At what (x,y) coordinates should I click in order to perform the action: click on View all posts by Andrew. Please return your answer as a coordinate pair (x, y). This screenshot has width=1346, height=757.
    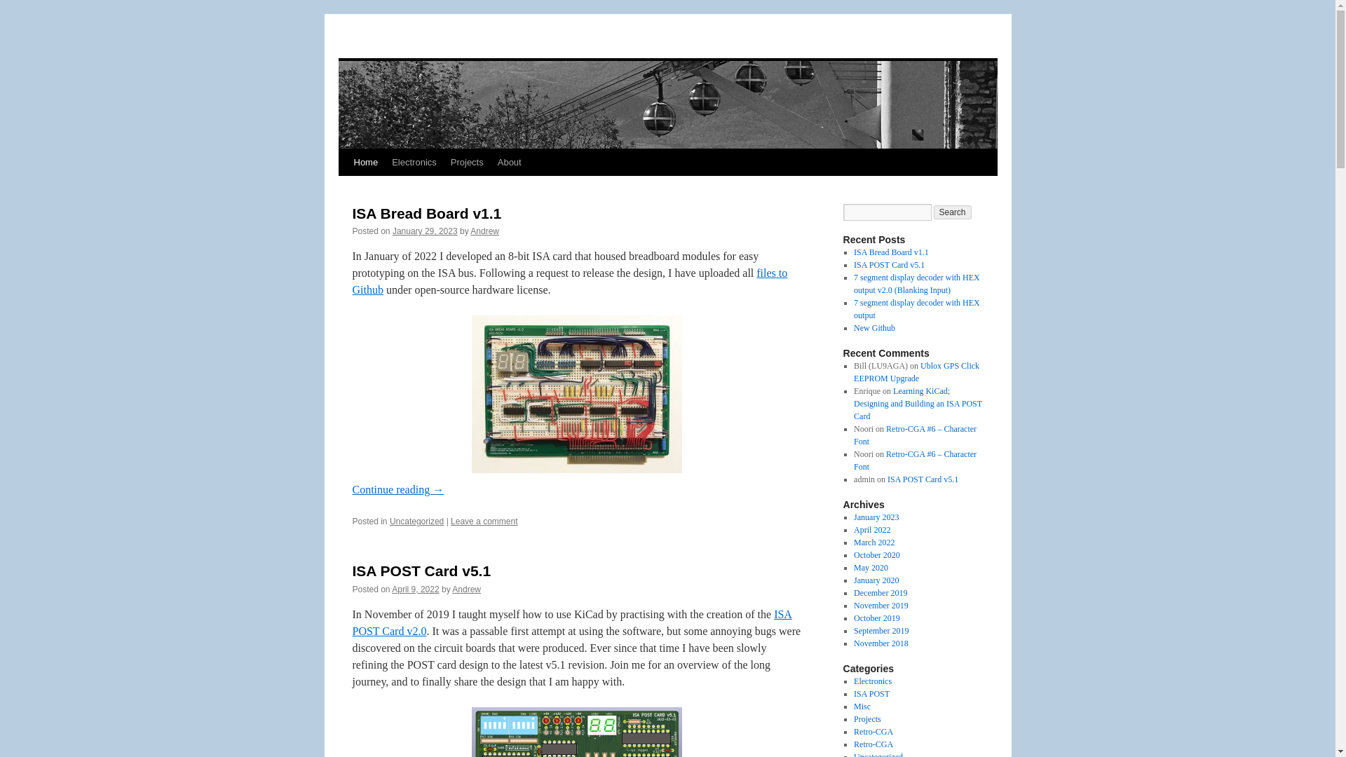
    Looking at the image, I should click on (484, 231).